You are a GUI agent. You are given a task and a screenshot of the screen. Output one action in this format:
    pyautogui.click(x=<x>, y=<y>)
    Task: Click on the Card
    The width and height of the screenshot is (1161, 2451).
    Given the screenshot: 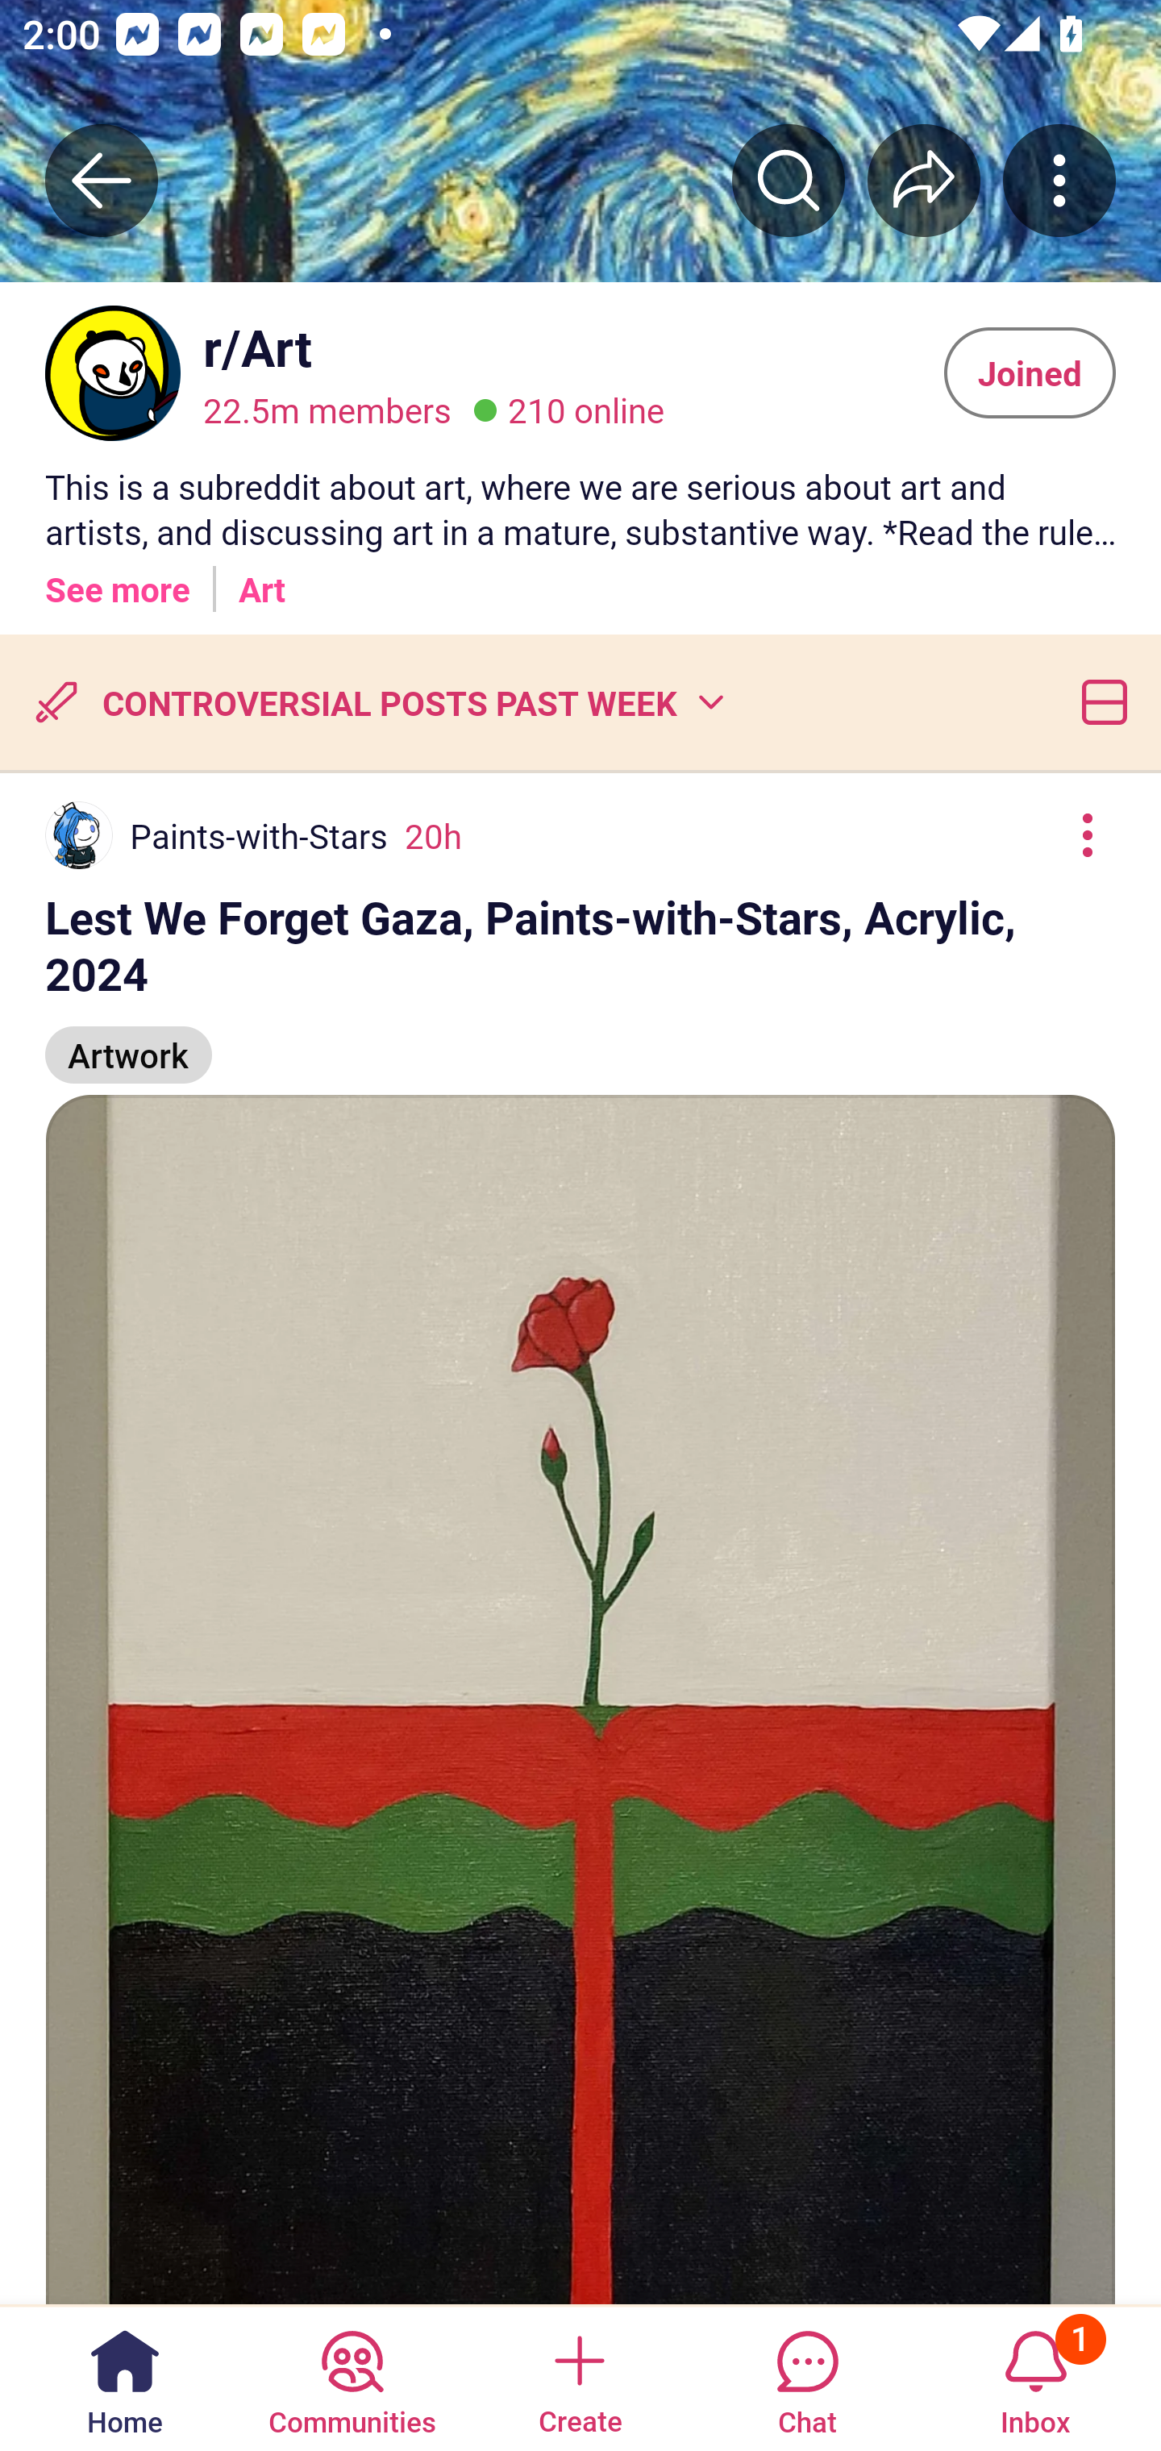 What is the action you would take?
    pyautogui.click(x=1098, y=701)
    